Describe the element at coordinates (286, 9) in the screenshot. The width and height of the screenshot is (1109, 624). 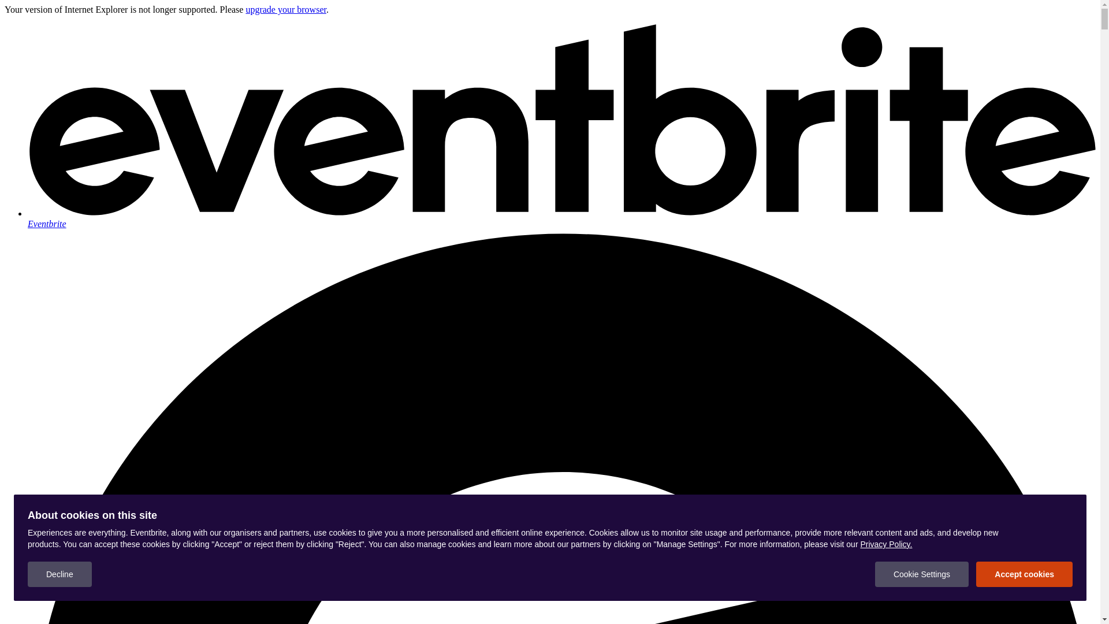
I see `upgrade your browser` at that location.